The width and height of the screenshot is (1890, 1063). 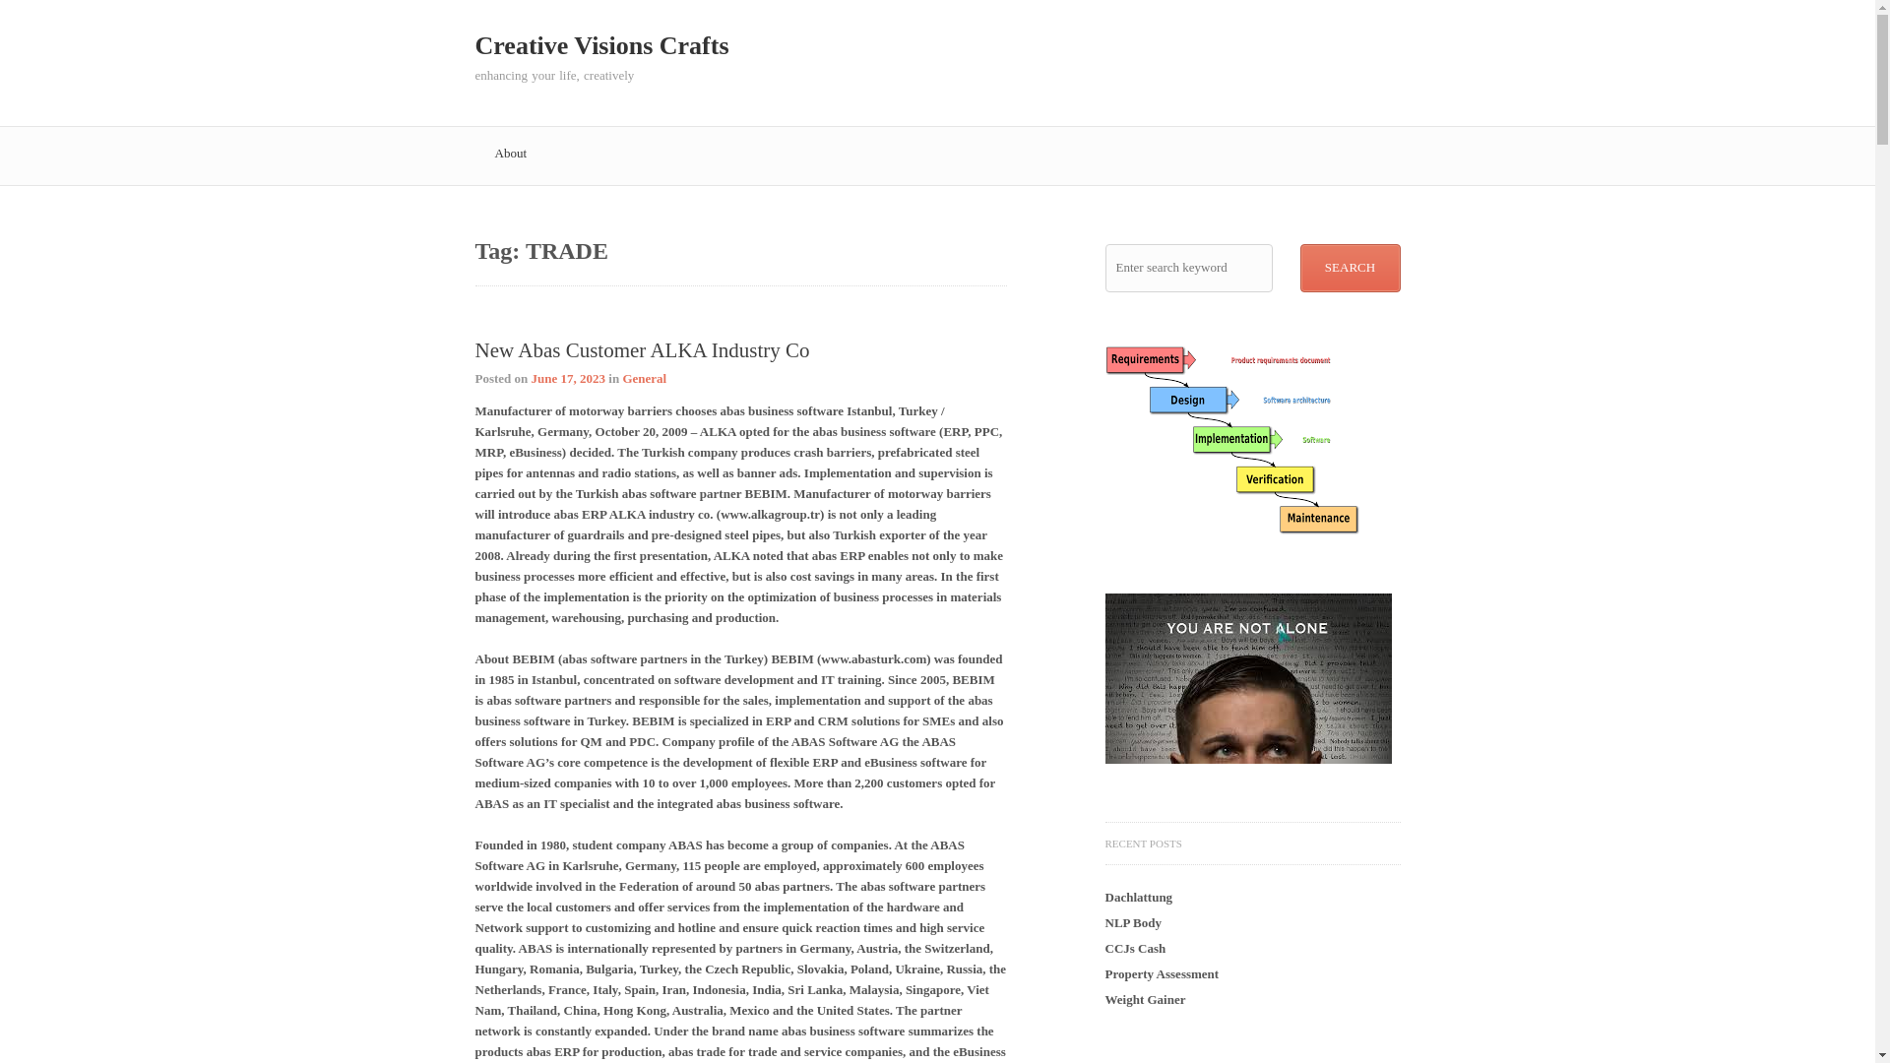 I want to click on General, so click(x=644, y=378).